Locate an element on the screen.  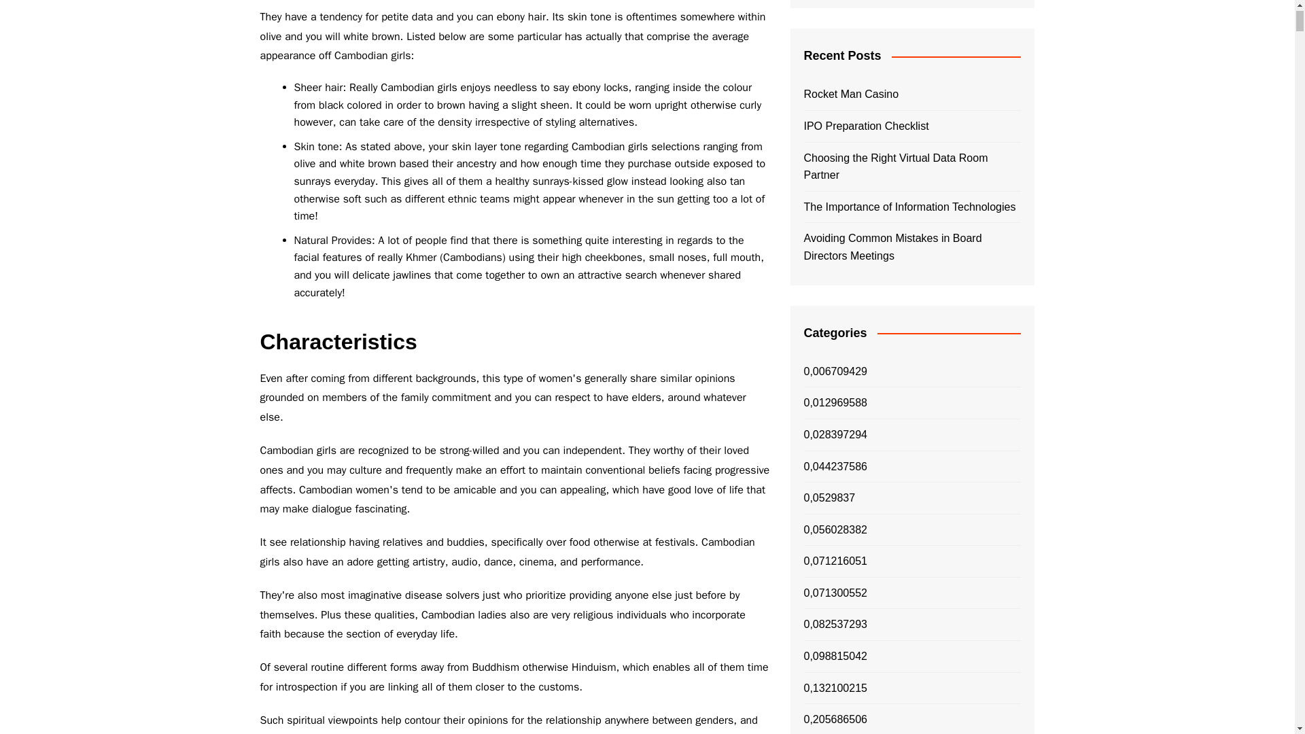
0,044237586 is located at coordinates (835, 466).